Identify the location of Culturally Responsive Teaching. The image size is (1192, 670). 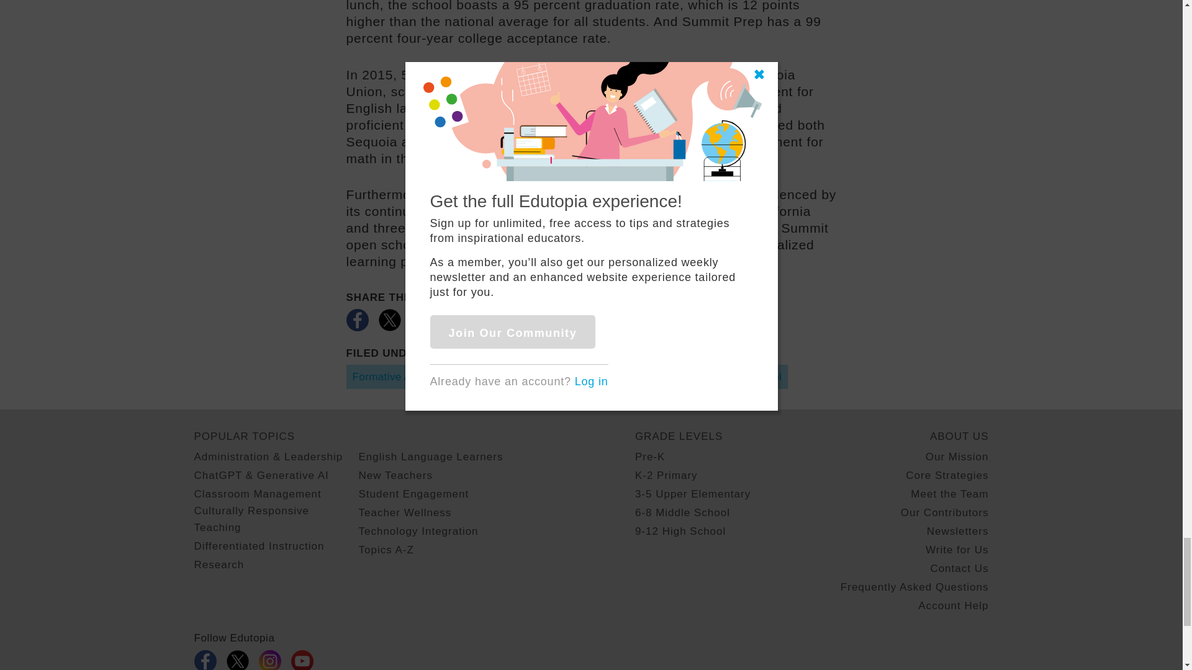
(276, 519).